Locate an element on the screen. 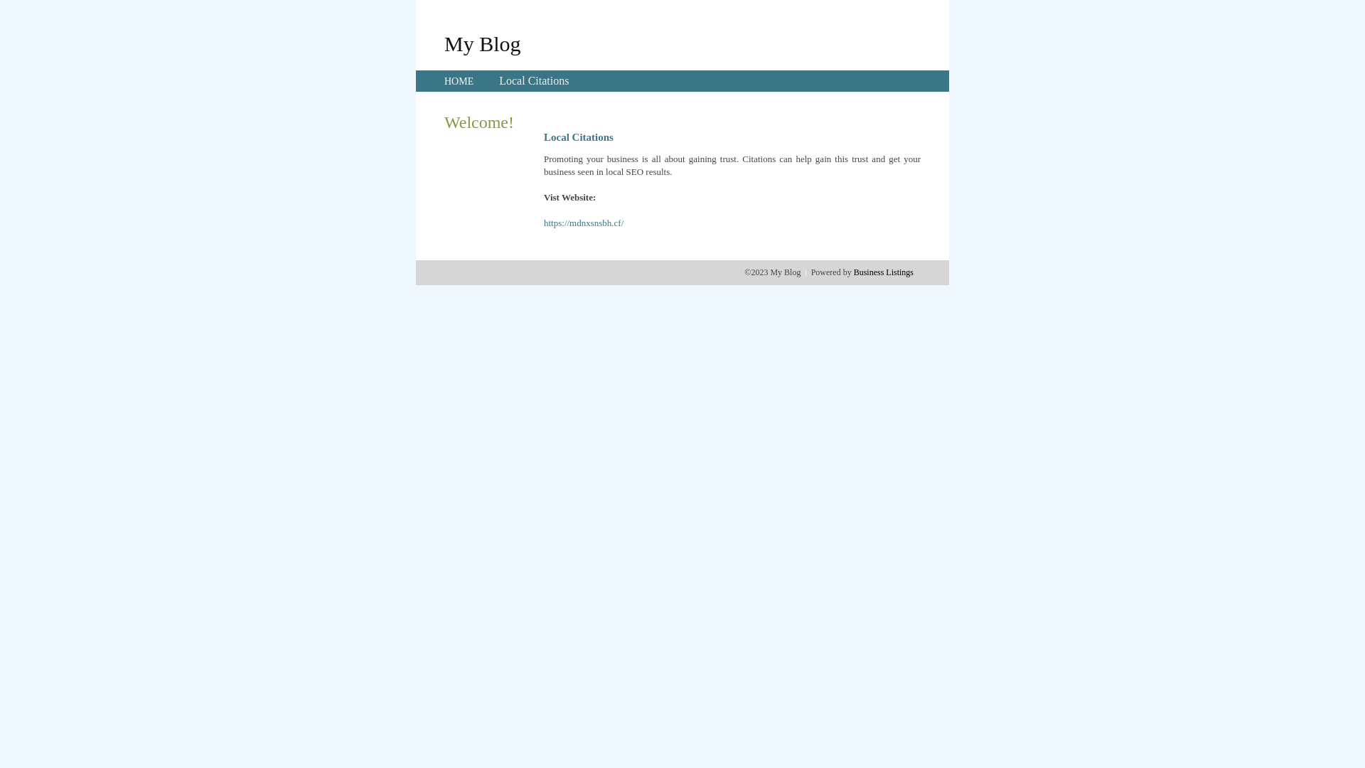 The width and height of the screenshot is (1365, 768). Local Citations is located at coordinates (534, 81).